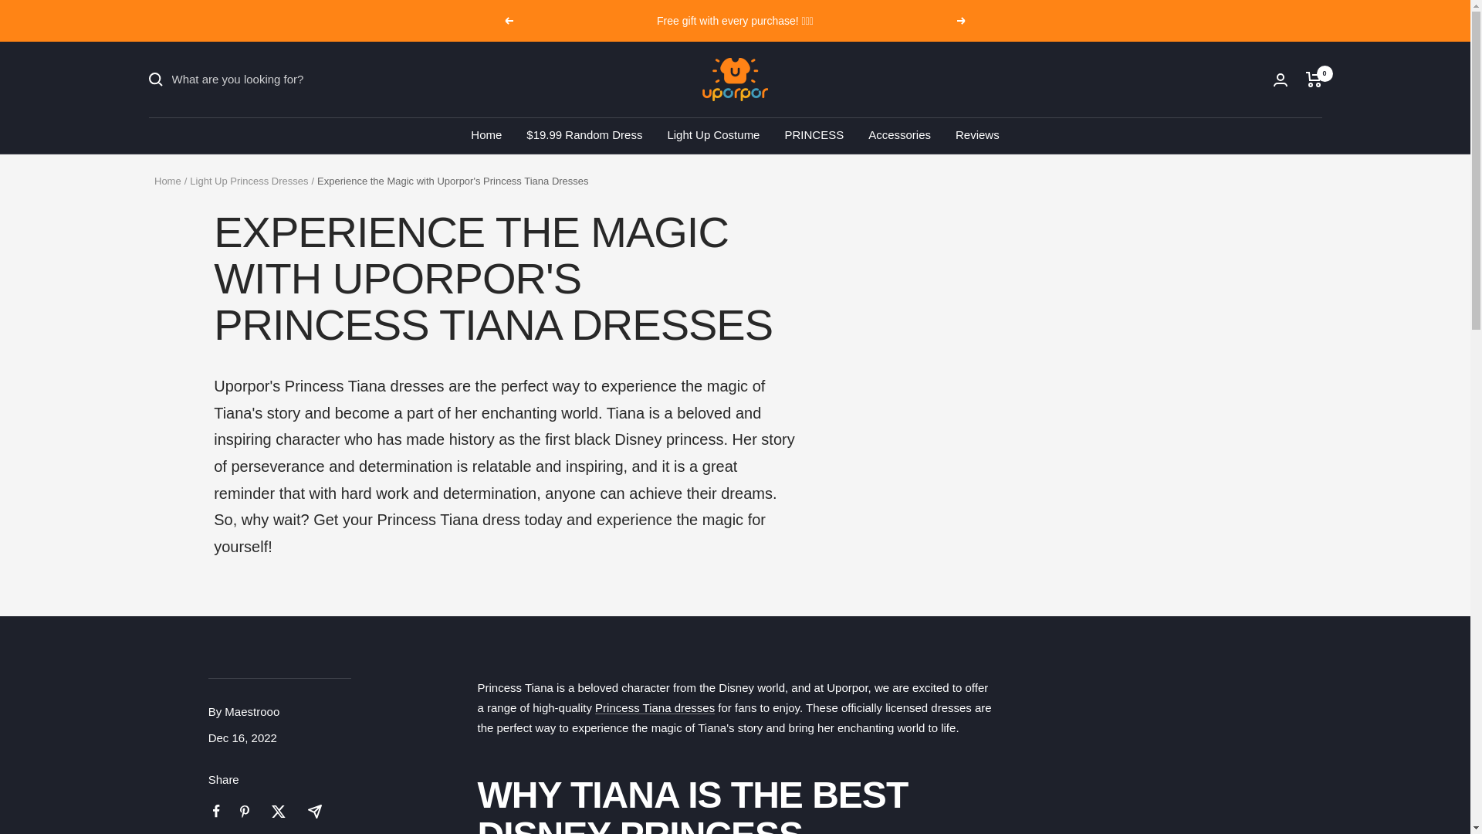 Image resolution: width=1482 pixels, height=834 pixels. What do you see at coordinates (486, 134) in the screenshot?
I see `Home` at bounding box center [486, 134].